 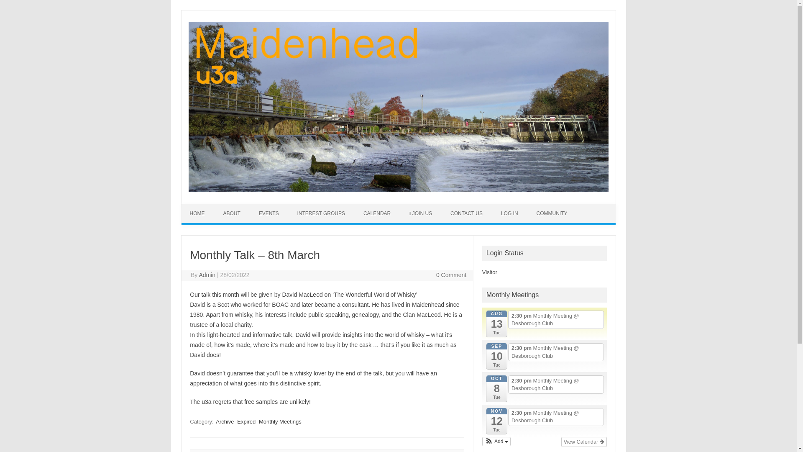 I want to click on COMMUNITY, so click(x=551, y=213).